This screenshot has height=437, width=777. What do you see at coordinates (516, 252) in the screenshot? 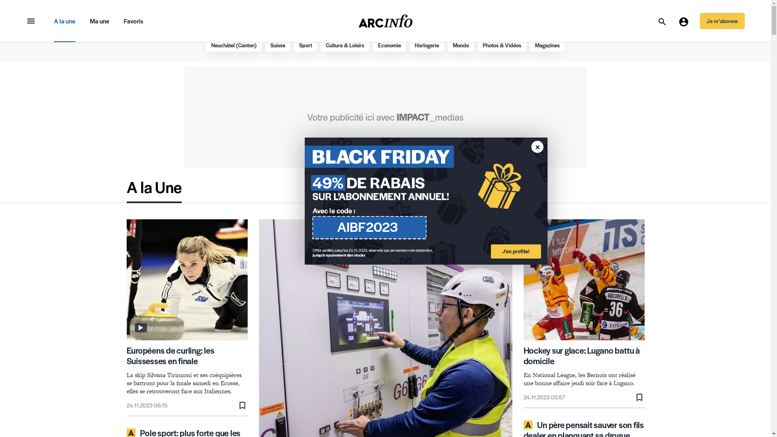
I see `J'en profite!` at bounding box center [516, 252].